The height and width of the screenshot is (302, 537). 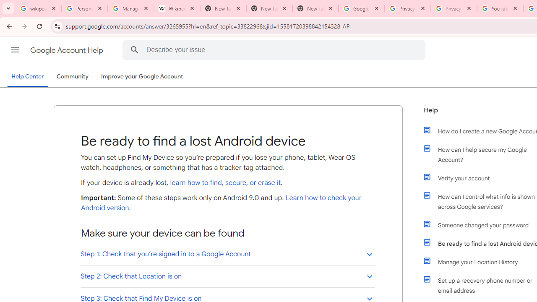 I want to click on Personalization & Google Search results - Google Search Help, so click(x=85, y=8).